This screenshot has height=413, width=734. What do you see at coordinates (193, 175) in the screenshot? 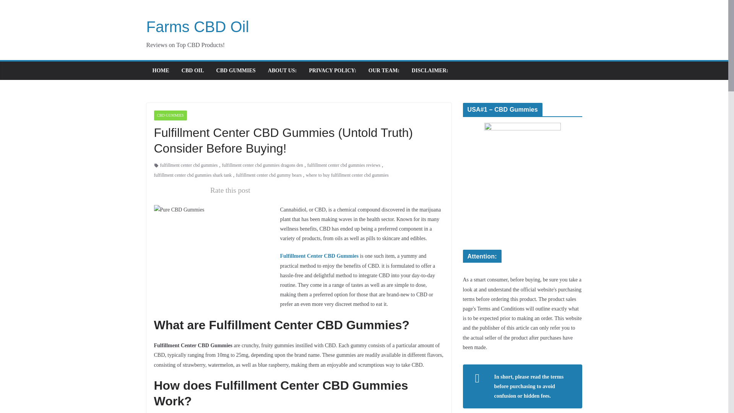
I see `fulfillment center cbd gummies shark tank` at bounding box center [193, 175].